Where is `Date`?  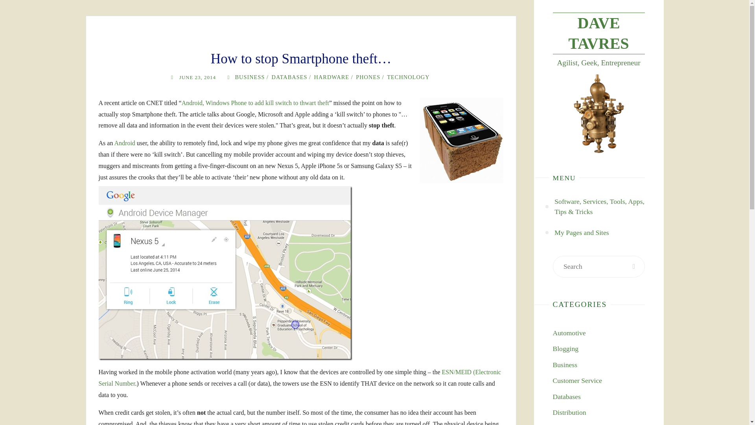
Date is located at coordinates (172, 77).